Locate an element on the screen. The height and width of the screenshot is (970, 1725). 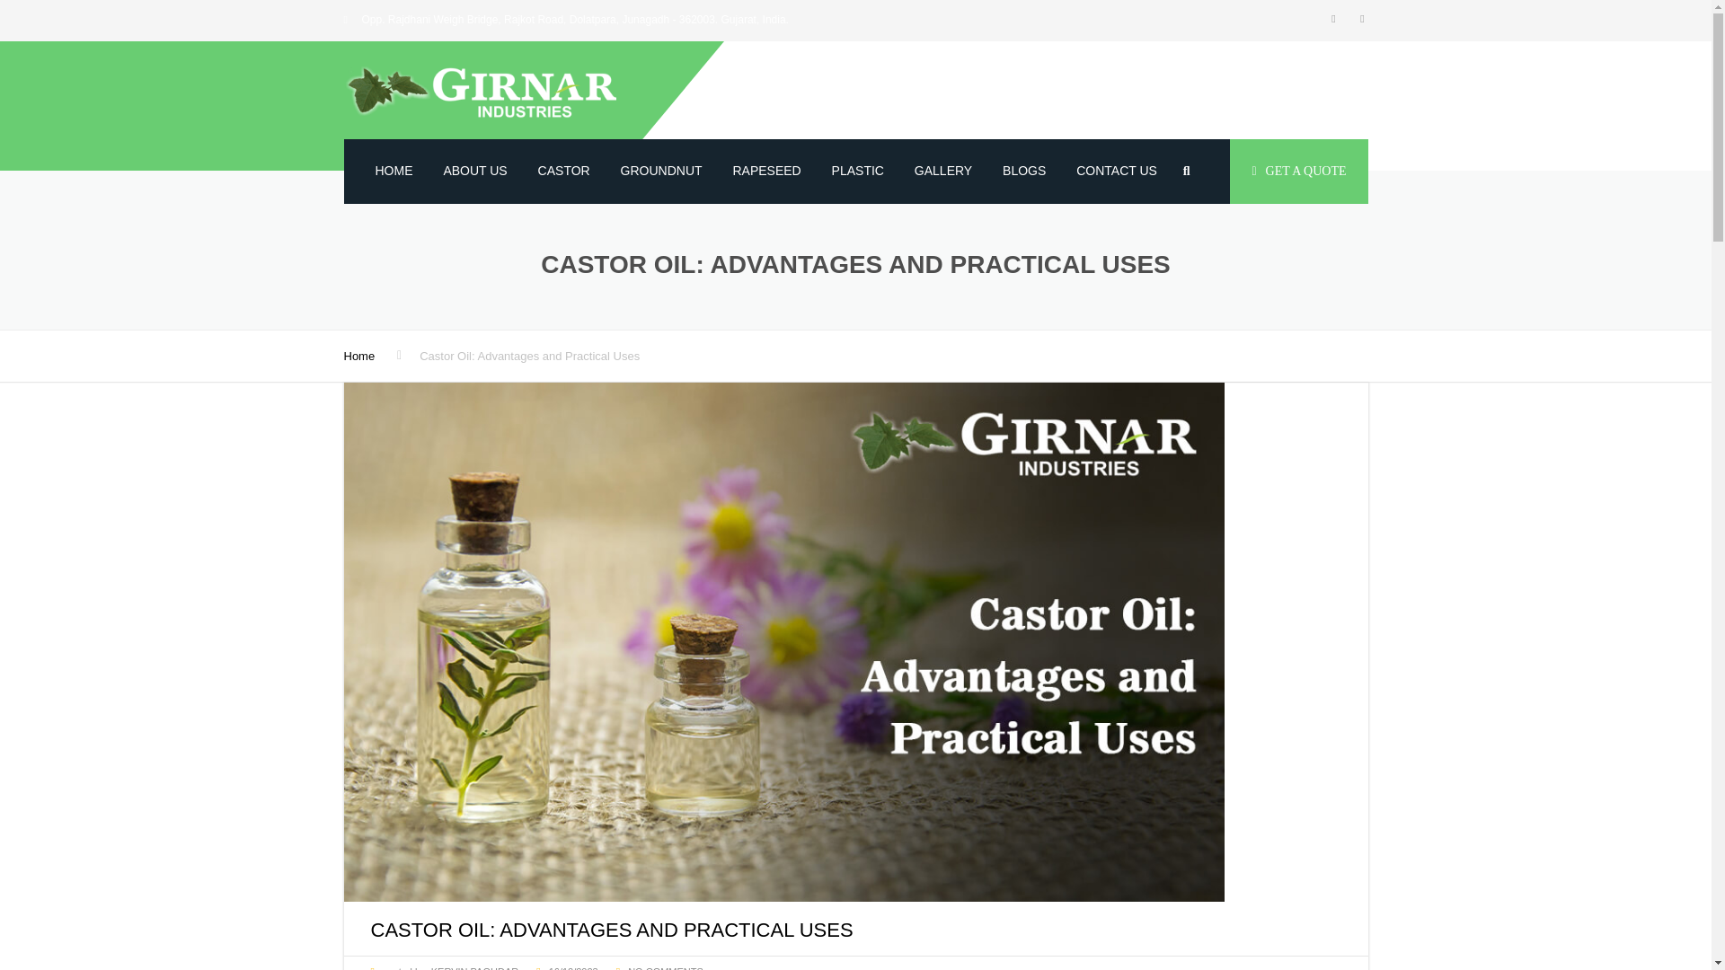
CASTOR is located at coordinates (564, 171).